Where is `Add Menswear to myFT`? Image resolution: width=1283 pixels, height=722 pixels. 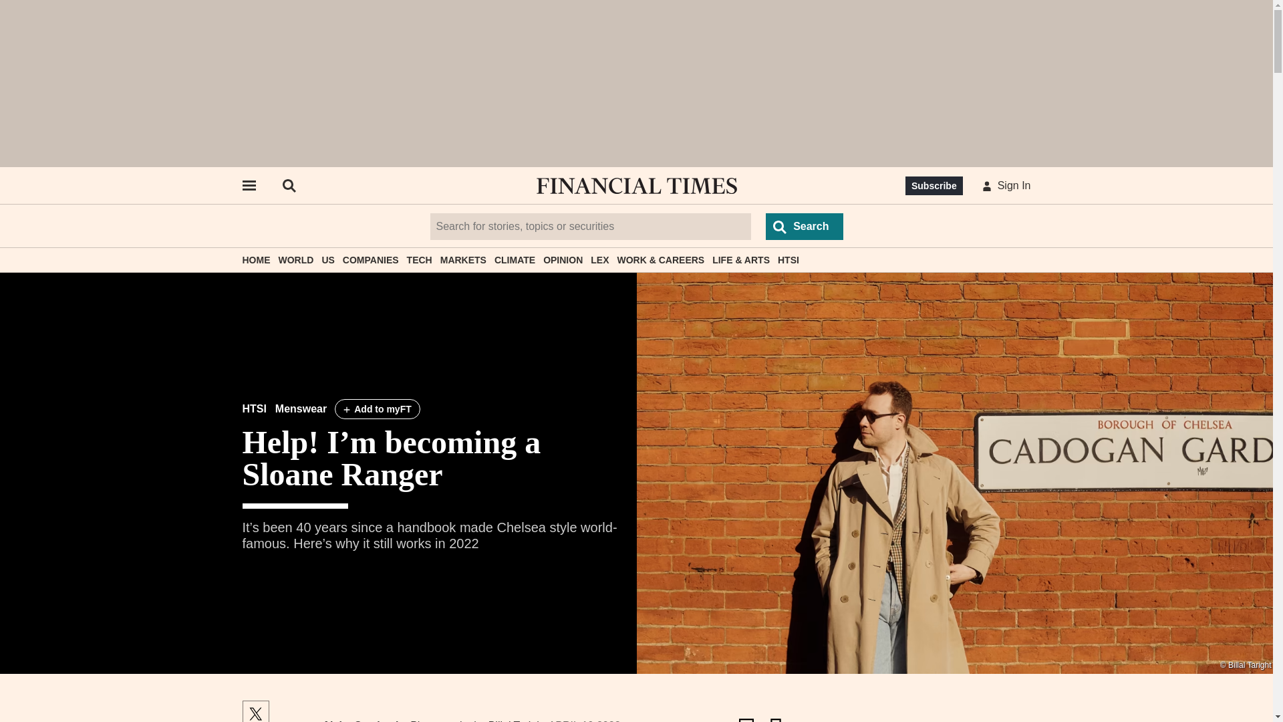 Add Menswear to myFT is located at coordinates (378, 409).